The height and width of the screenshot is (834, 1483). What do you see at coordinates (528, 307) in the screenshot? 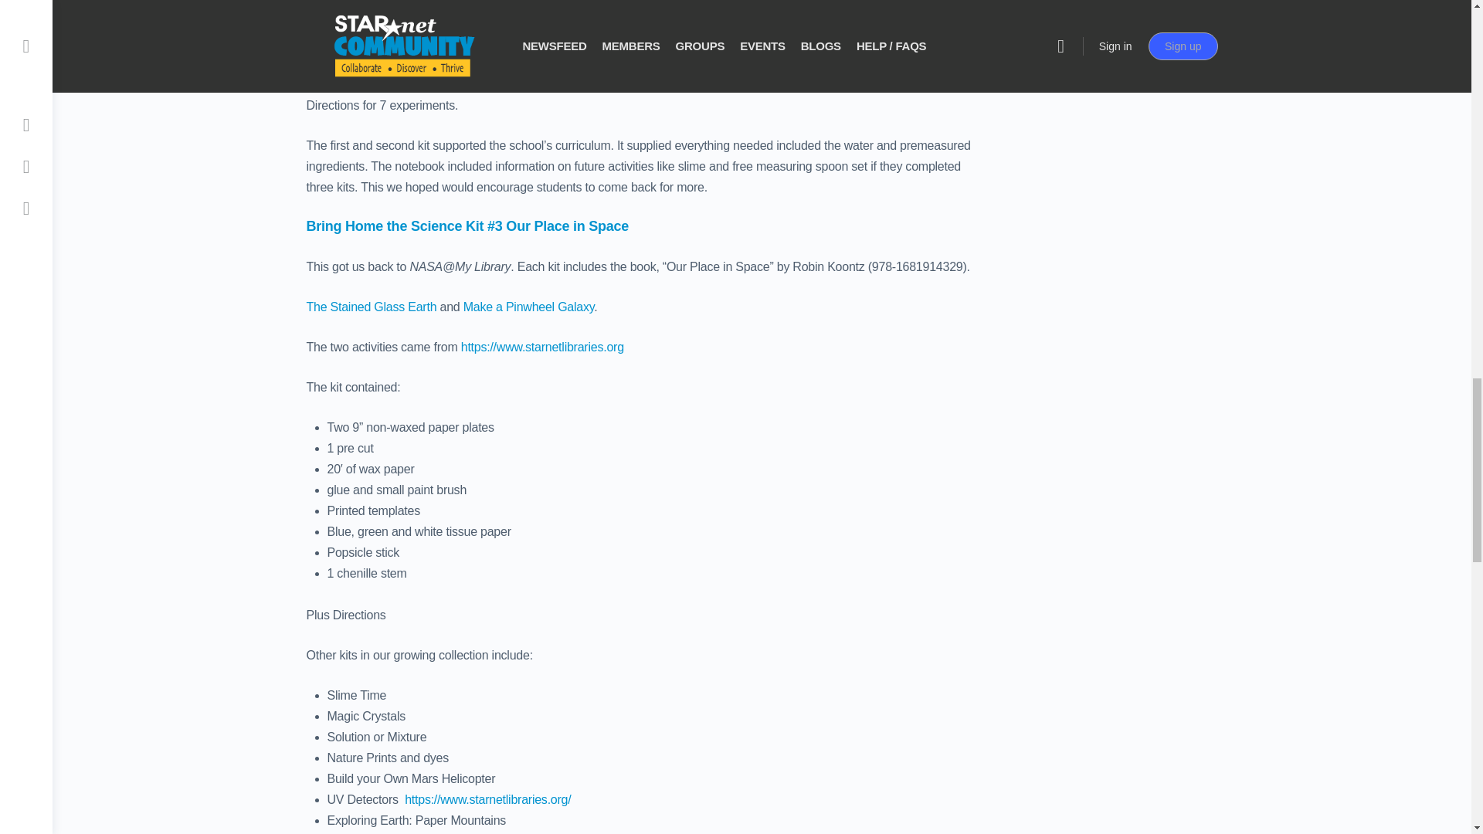
I see `Make a Pinwheel Galaxy` at bounding box center [528, 307].